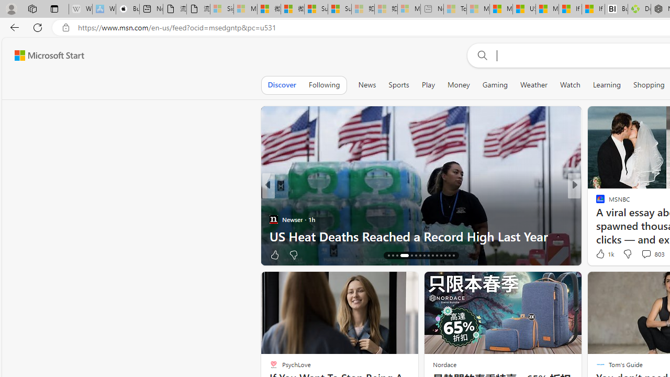 This screenshot has width=670, height=377. I want to click on AutomationID: tab-20, so click(411, 256).